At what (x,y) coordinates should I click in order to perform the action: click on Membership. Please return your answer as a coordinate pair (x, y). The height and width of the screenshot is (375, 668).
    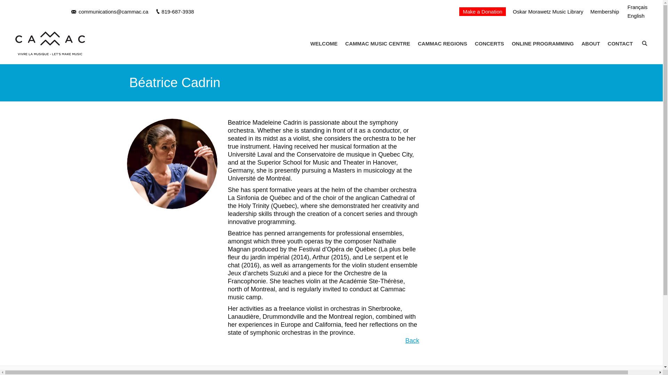
    Looking at the image, I should click on (605, 11).